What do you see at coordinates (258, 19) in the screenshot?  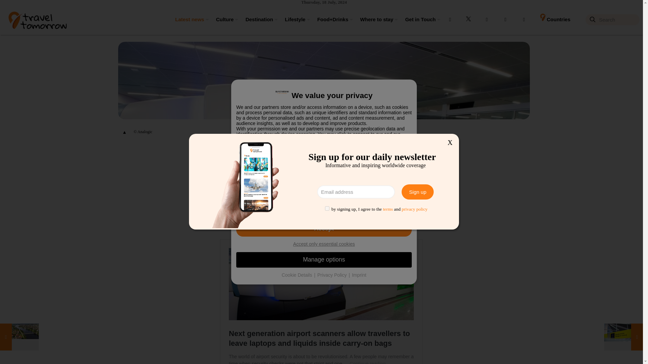 I see `Destination` at bounding box center [258, 19].